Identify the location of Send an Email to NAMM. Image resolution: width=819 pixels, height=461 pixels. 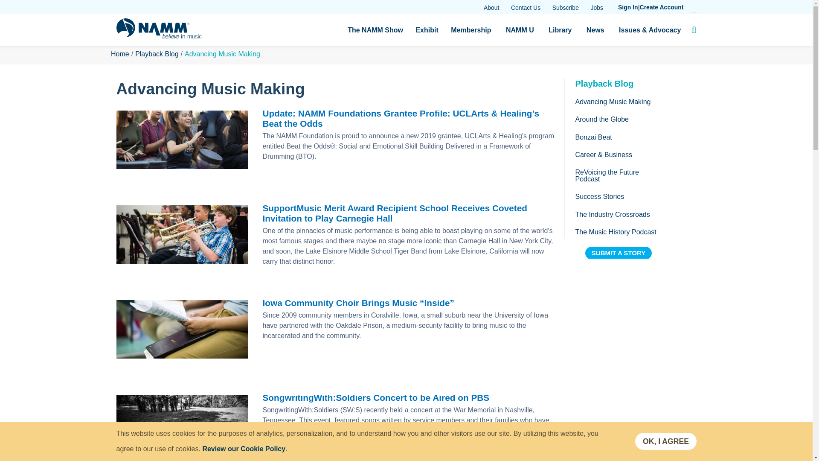
(526, 8).